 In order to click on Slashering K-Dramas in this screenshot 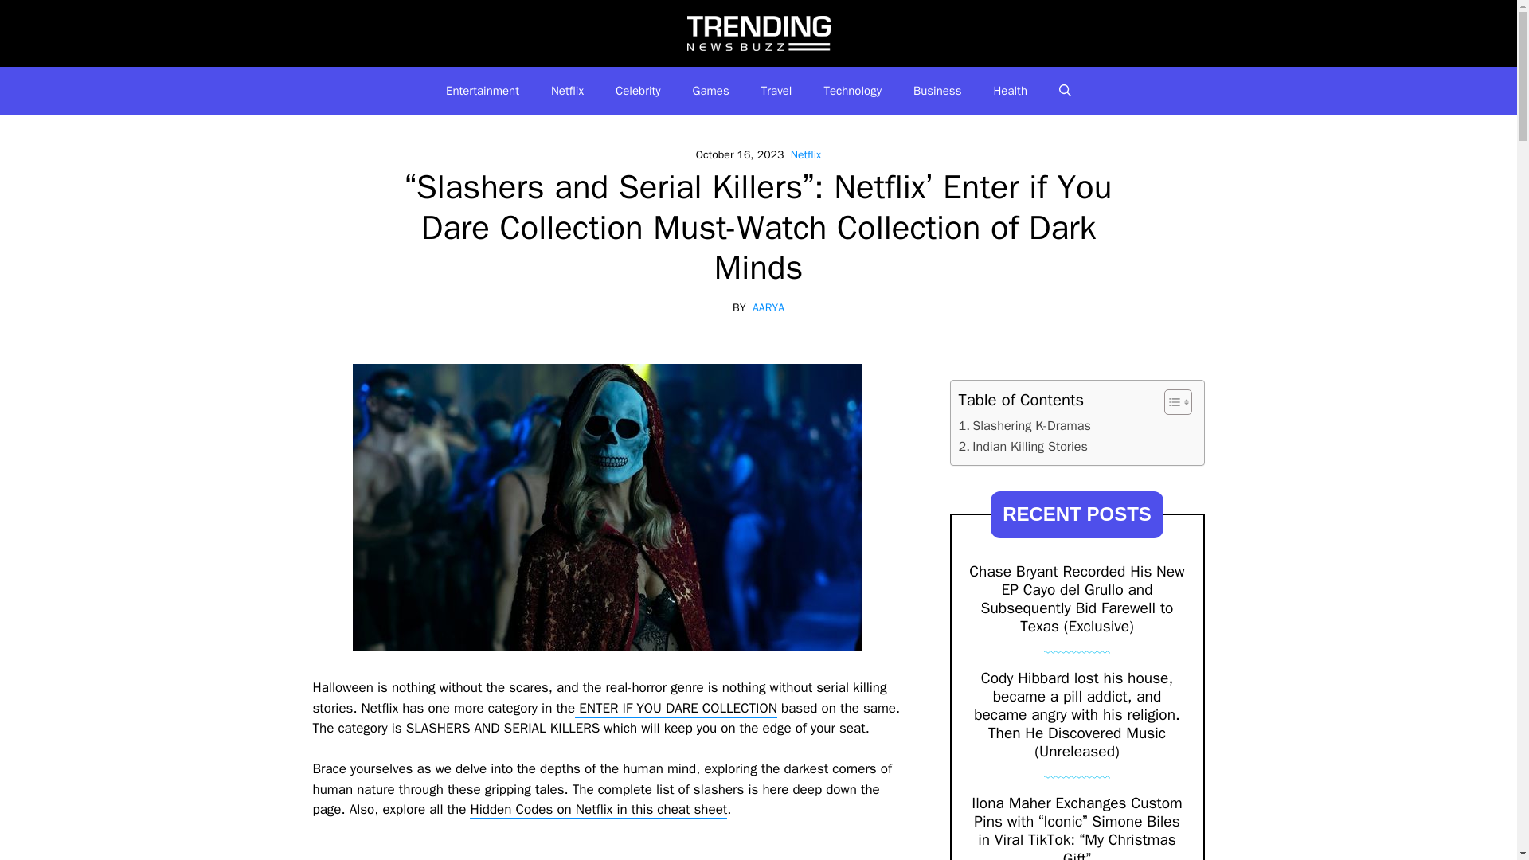, I will do `click(1024, 425)`.